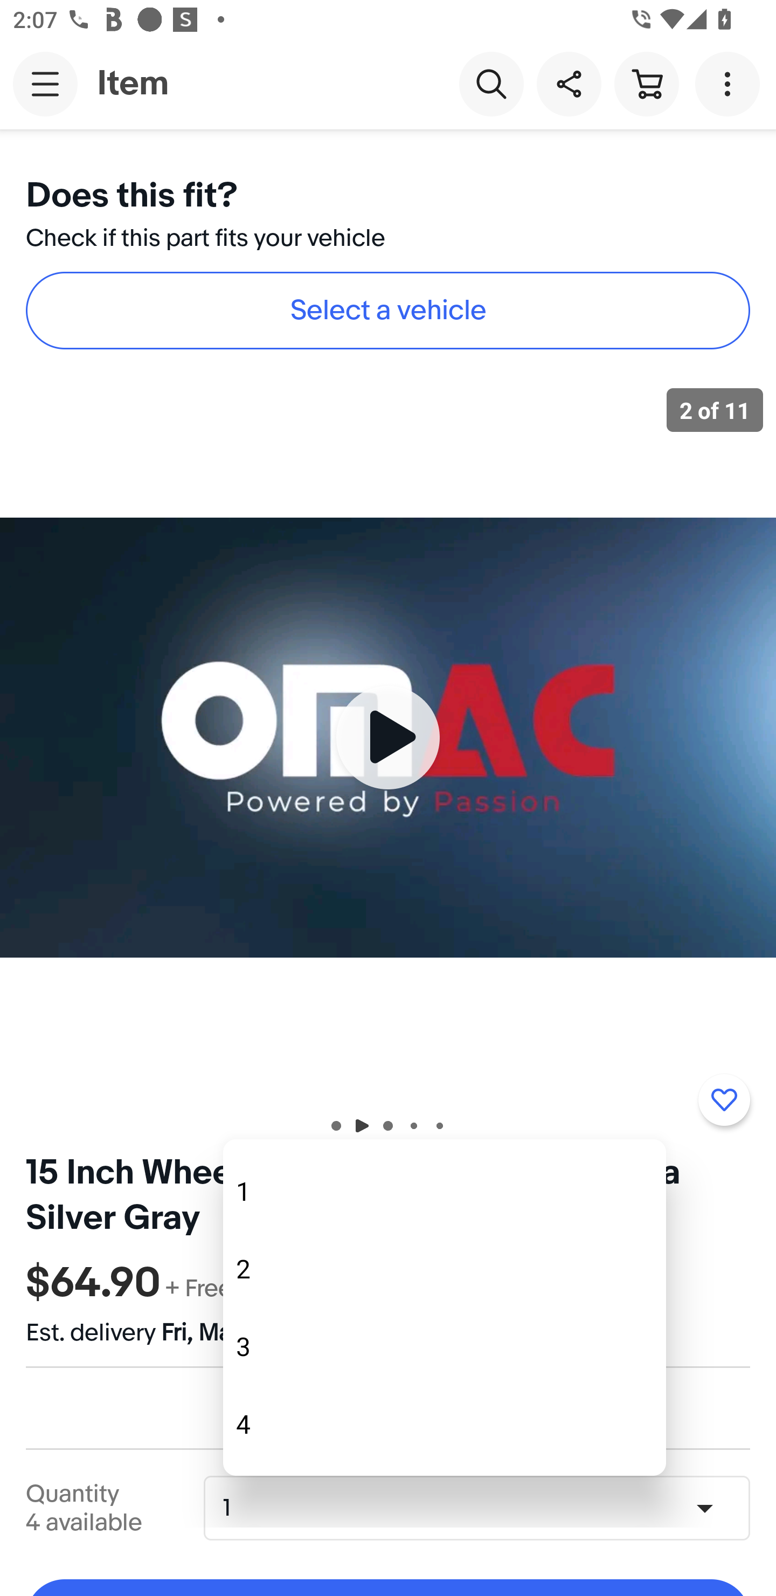 This screenshot has width=776, height=1596. What do you see at coordinates (444, 1192) in the screenshot?
I see `1` at bounding box center [444, 1192].